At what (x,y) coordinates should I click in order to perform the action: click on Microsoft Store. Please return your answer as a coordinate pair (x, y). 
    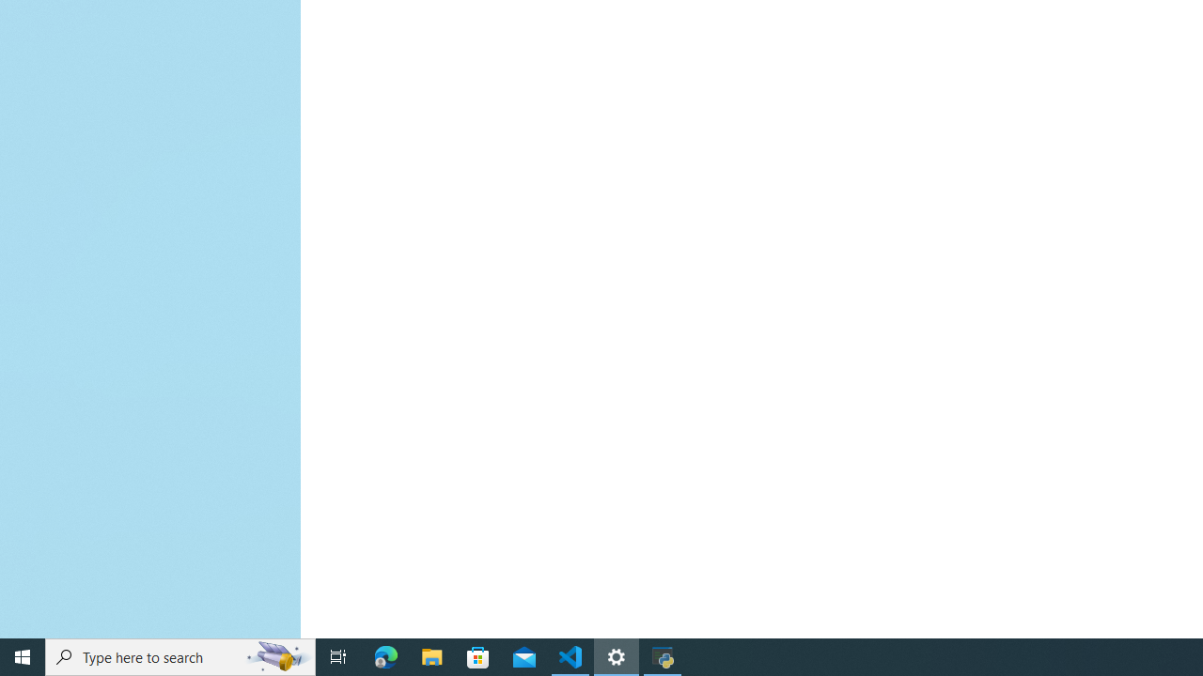
    Looking at the image, I should click on (478, 657).